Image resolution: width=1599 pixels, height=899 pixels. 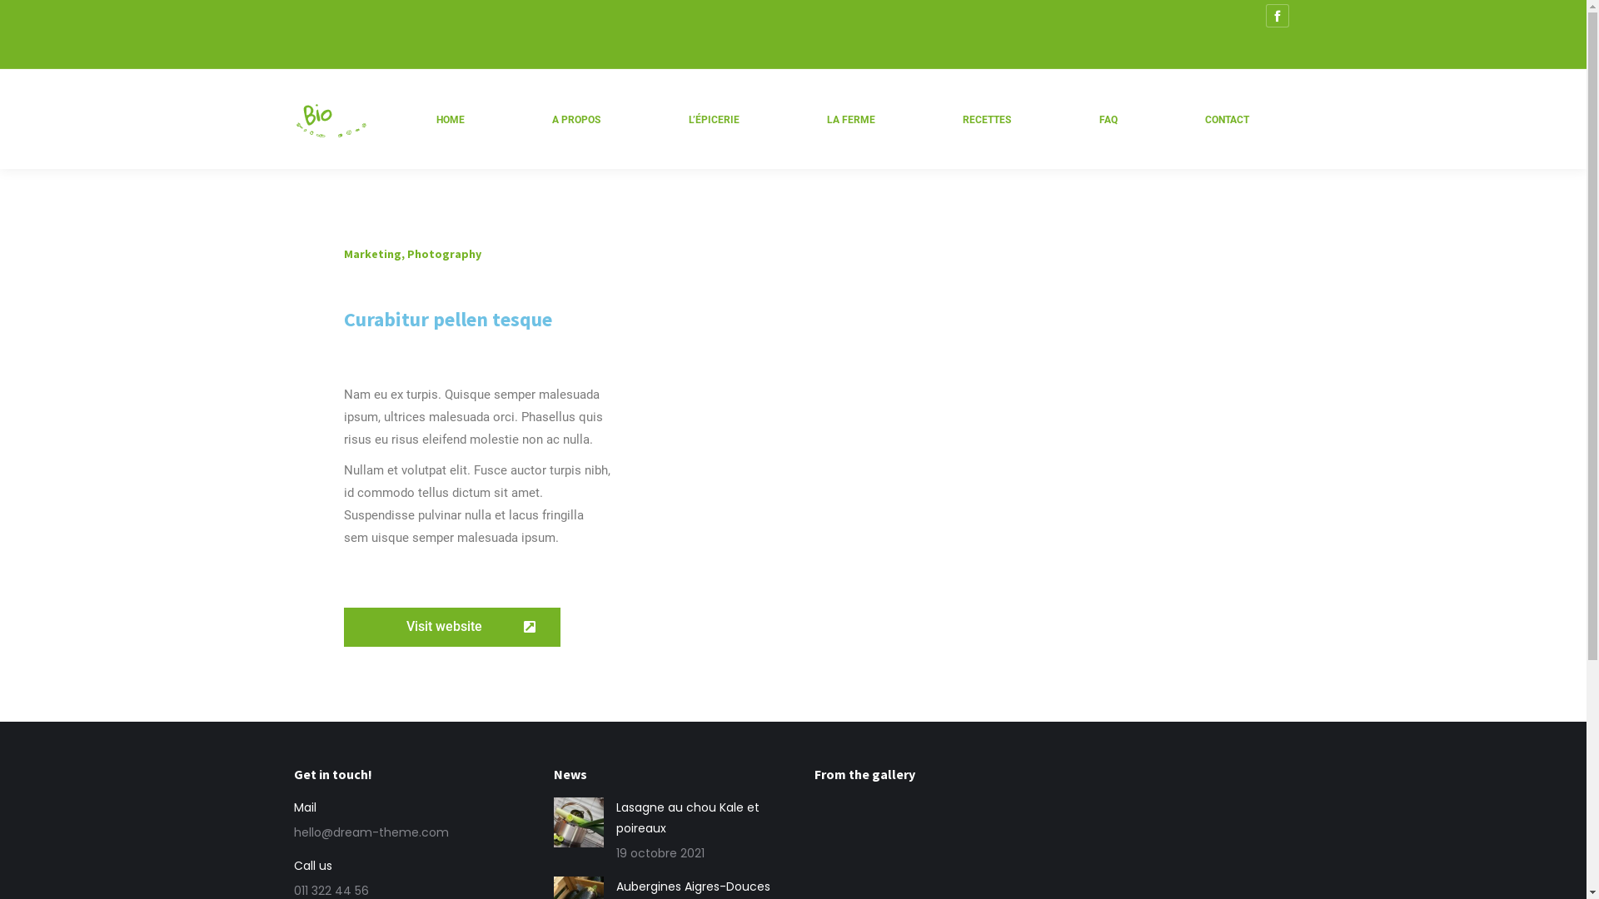 What do you see at coordinates (1228, 120) in the screenshot?
I see `CONTACT` at bounding box center [1228, 120].